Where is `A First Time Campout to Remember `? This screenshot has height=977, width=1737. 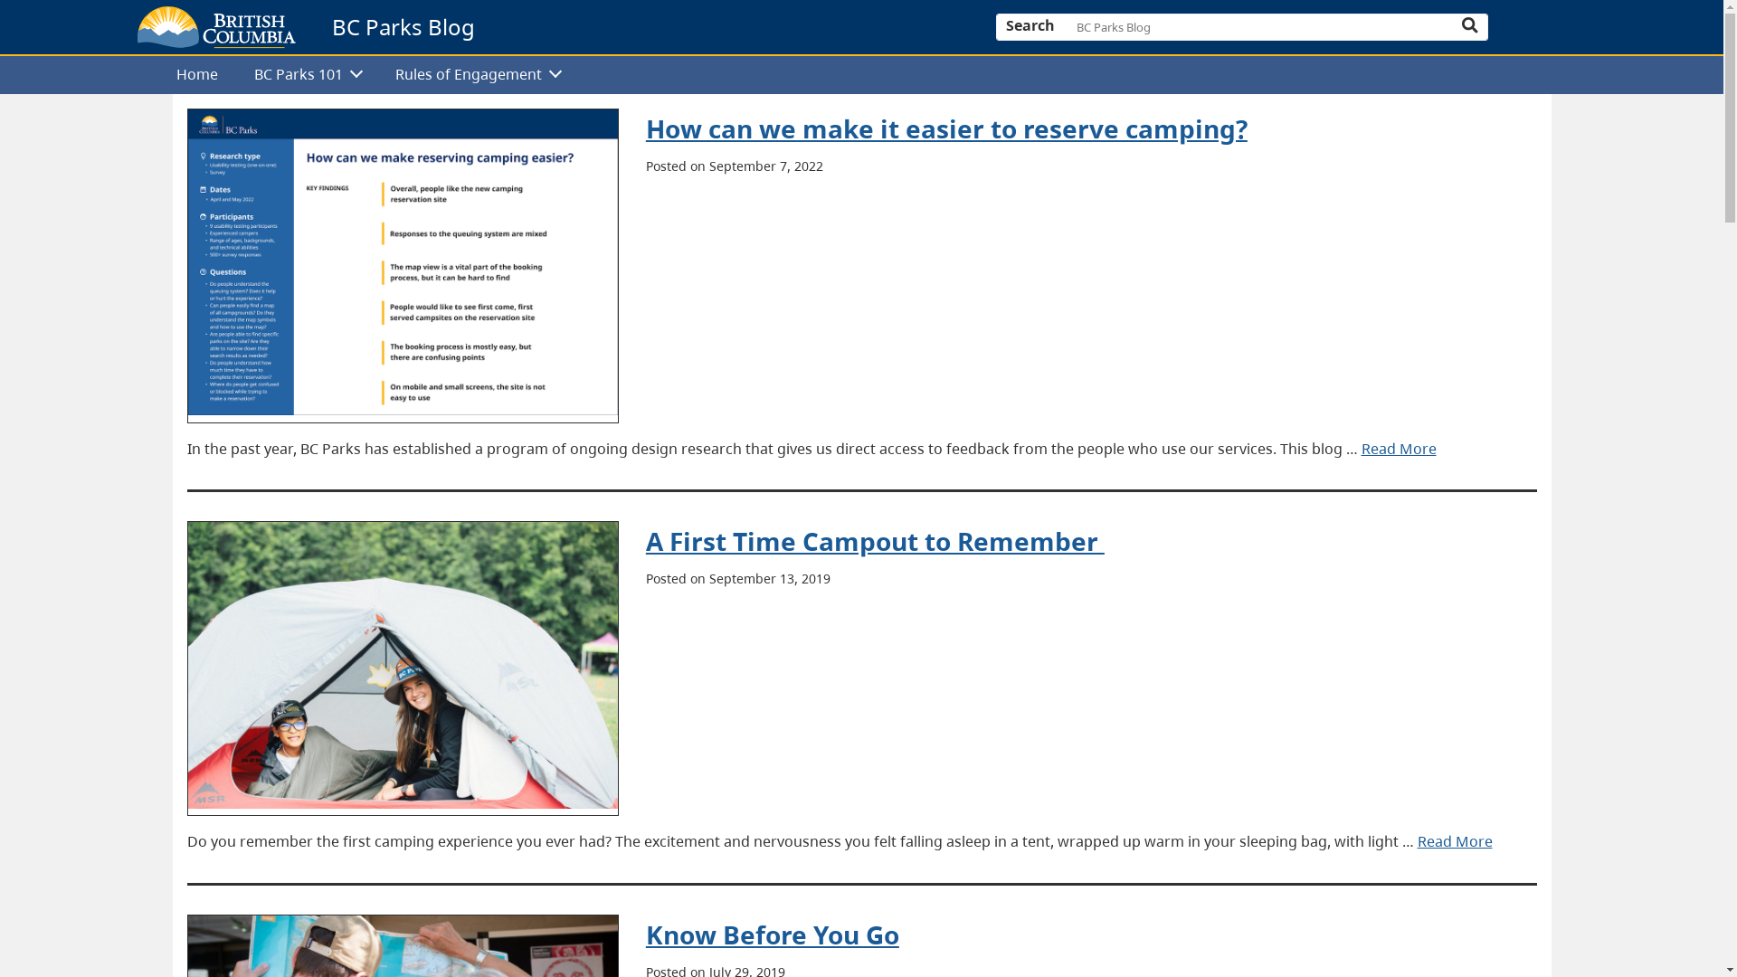 A First Time Campout to Remember  is located at coordinates (876, 541).